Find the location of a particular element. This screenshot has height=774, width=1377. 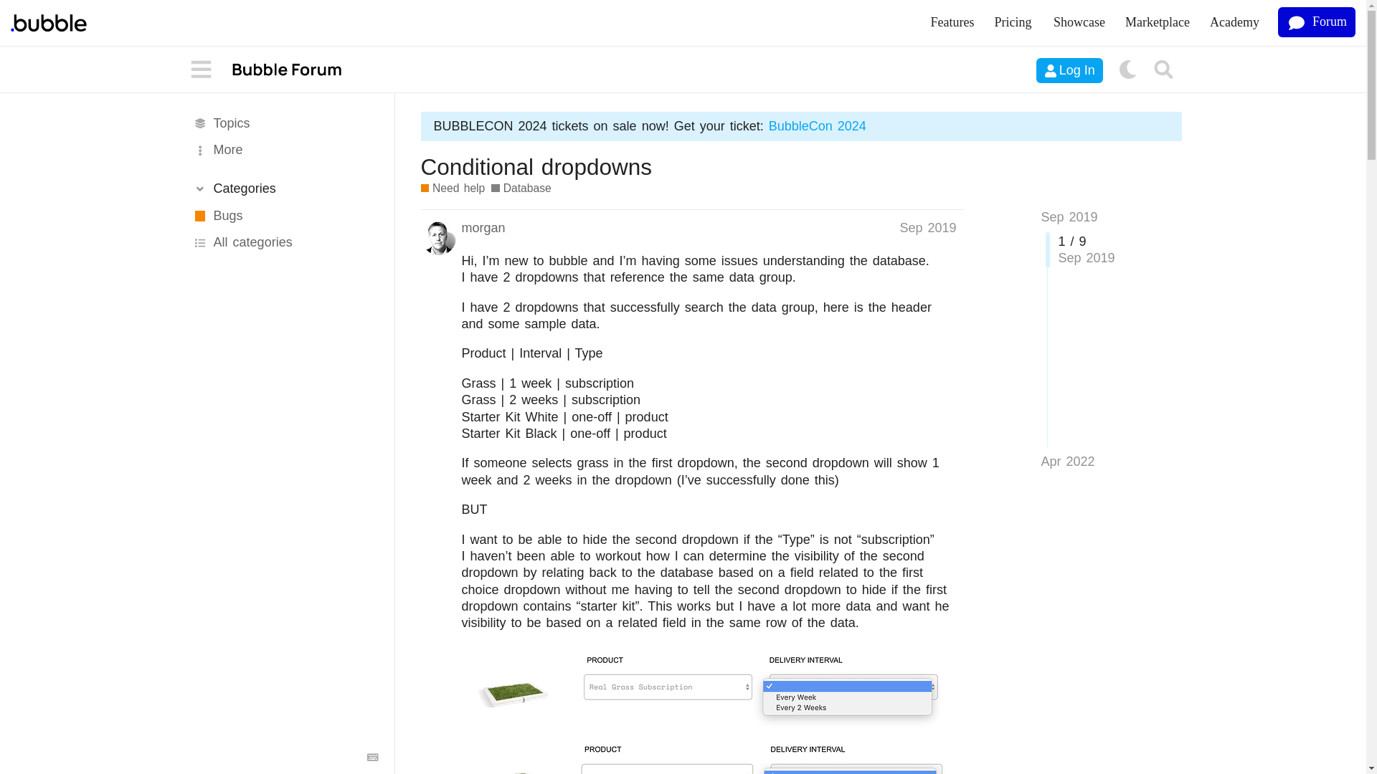

Sep 2019 is located at coordinates (1069, 216).